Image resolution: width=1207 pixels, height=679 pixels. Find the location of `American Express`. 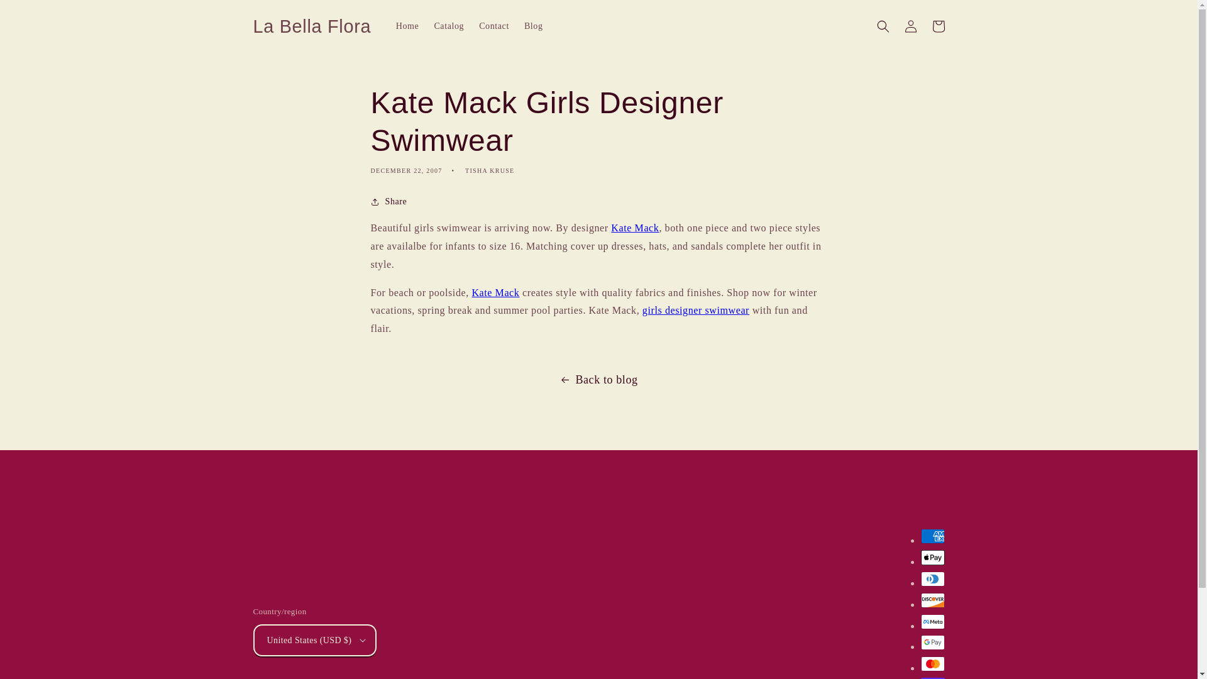

American Express is located at coordinates (932, 536).